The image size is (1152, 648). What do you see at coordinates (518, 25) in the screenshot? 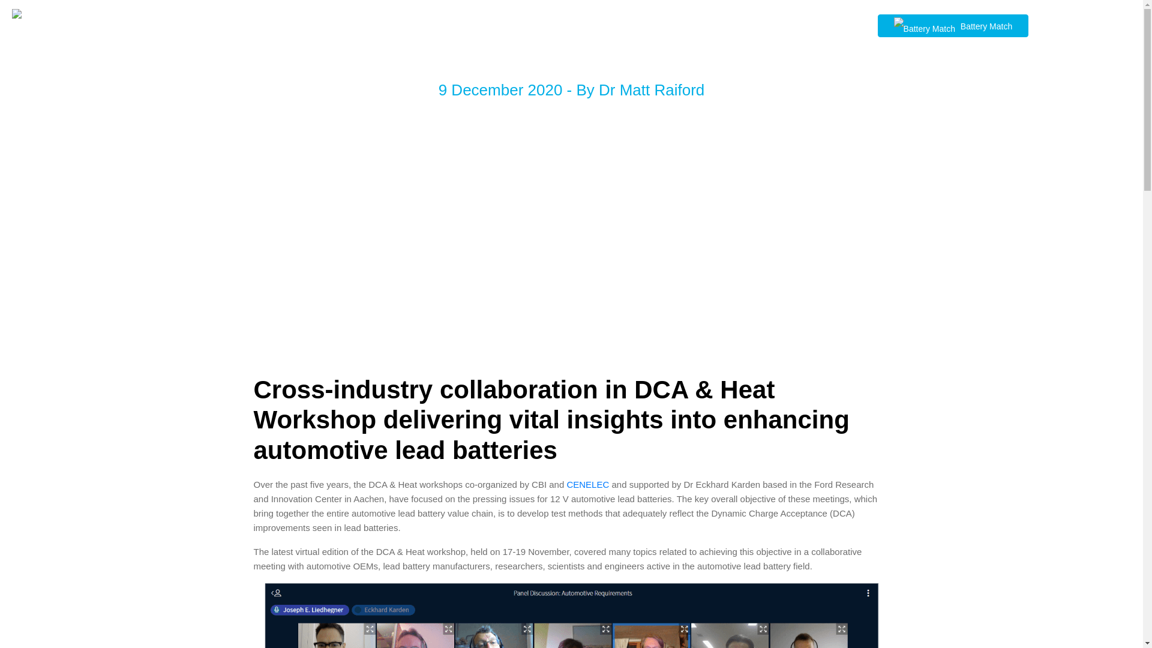
I see `Innovation` at bounding box center [518, 25].